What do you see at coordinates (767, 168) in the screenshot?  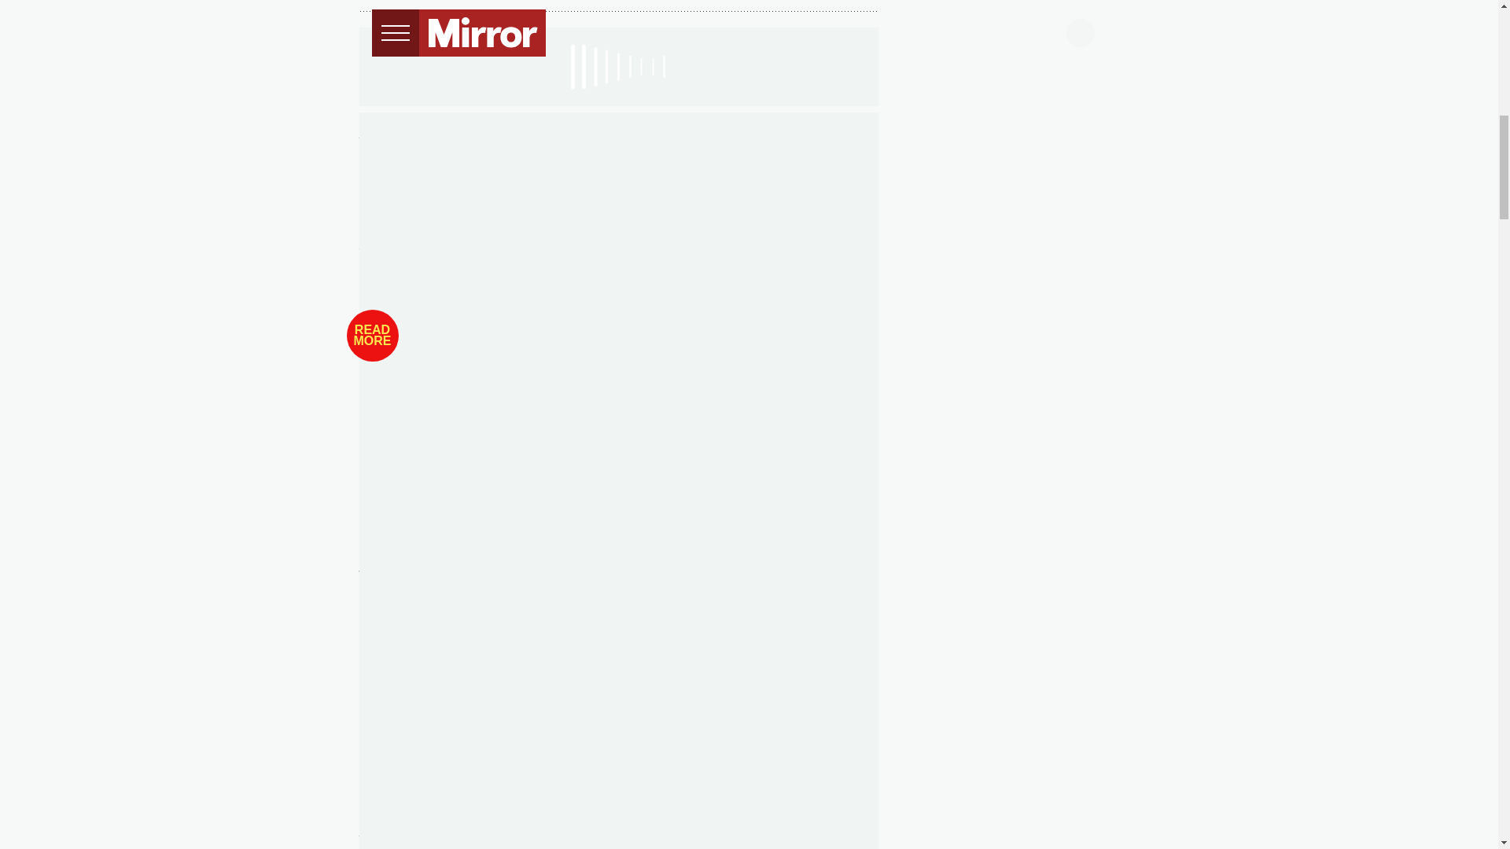 I see `Arsenal` at bounding box center [767, 168].